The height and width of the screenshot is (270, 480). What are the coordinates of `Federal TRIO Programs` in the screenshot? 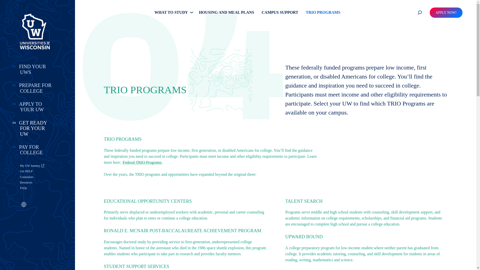 It's located at (142, 162).